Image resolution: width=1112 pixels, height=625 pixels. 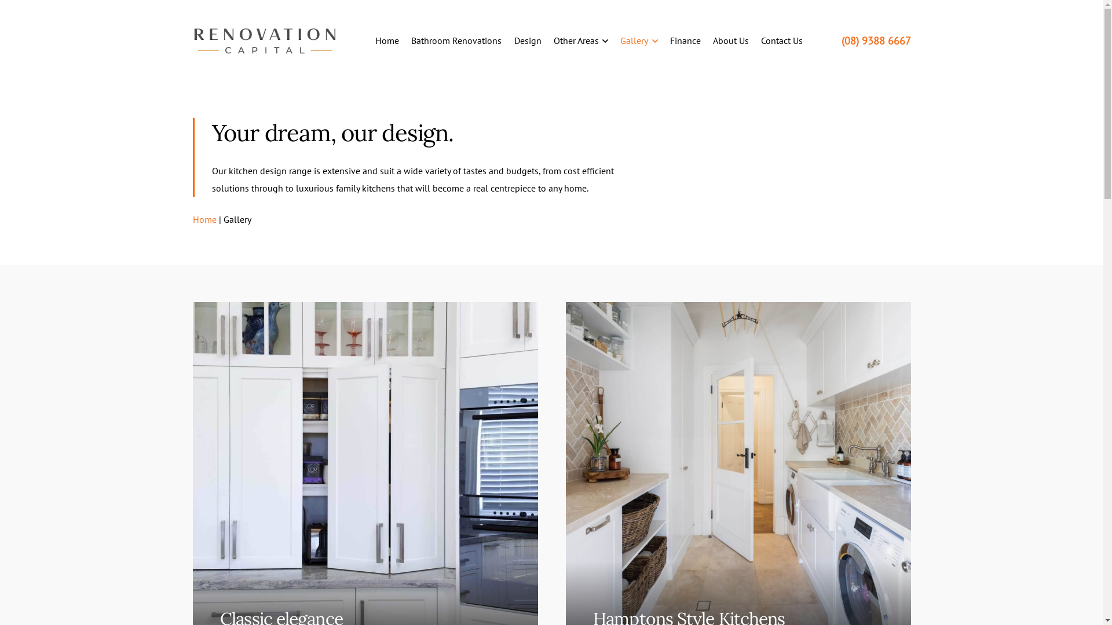 What do you see at coordinates (581, 41) in the screenshot?
I see `Other Areas` at bounding box center [581, 41].